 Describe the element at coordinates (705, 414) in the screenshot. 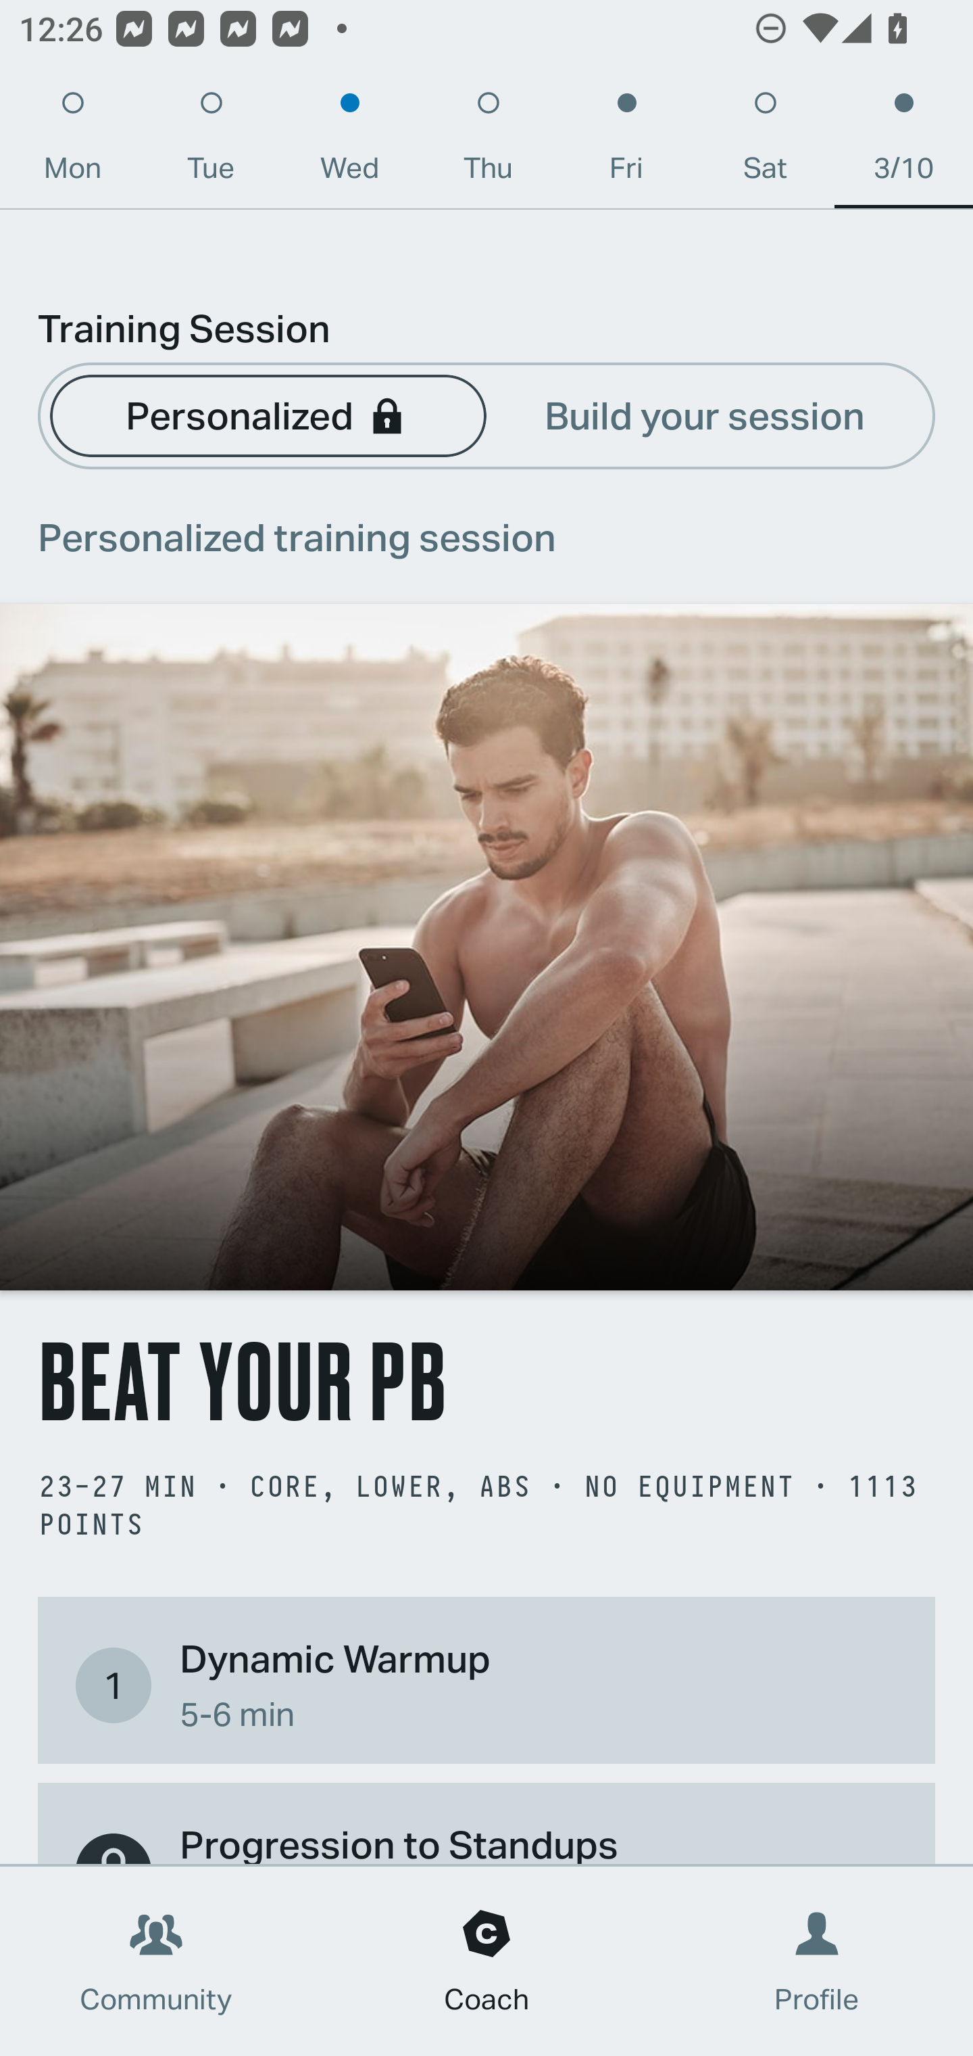

I see `Build your session` at that location.